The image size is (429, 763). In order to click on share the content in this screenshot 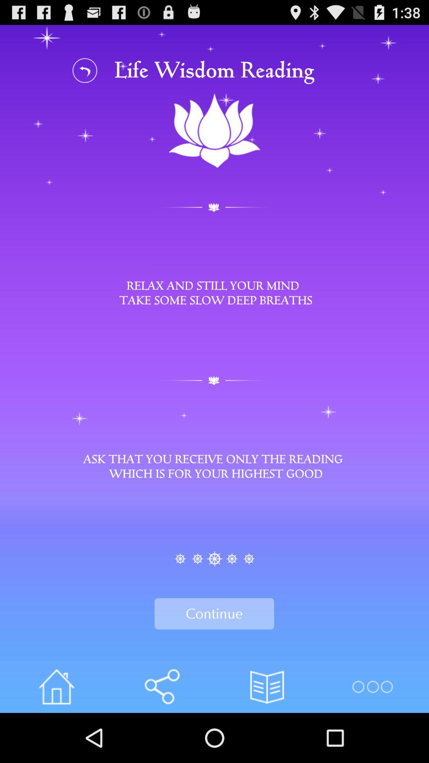, I will do `click(162, 687)`.